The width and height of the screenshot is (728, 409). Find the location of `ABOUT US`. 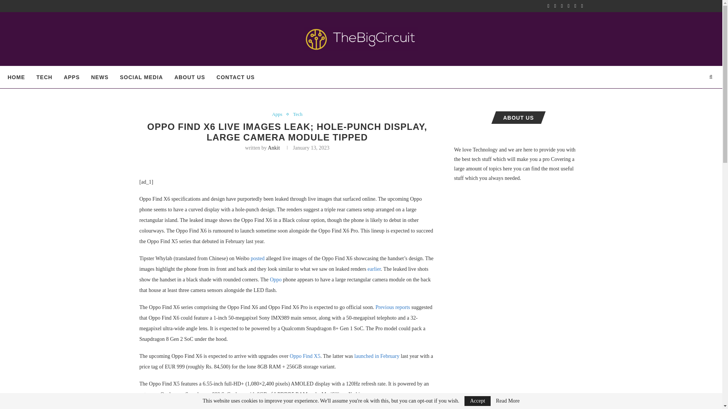

ABOUT US is located at coordinates (190, 77).